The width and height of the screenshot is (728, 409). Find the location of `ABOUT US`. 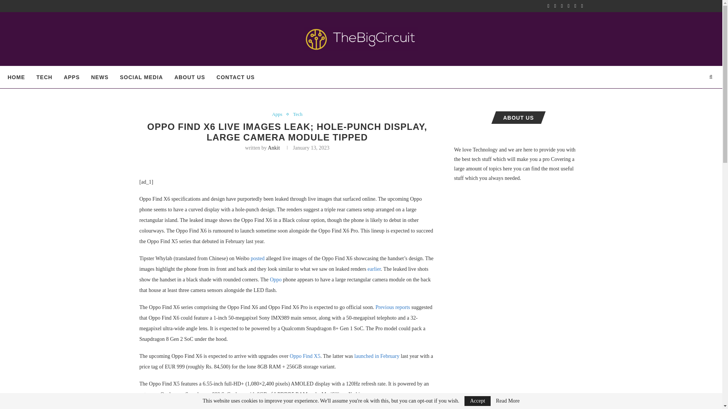

ABOUT US is located at coordinates (190, 77).